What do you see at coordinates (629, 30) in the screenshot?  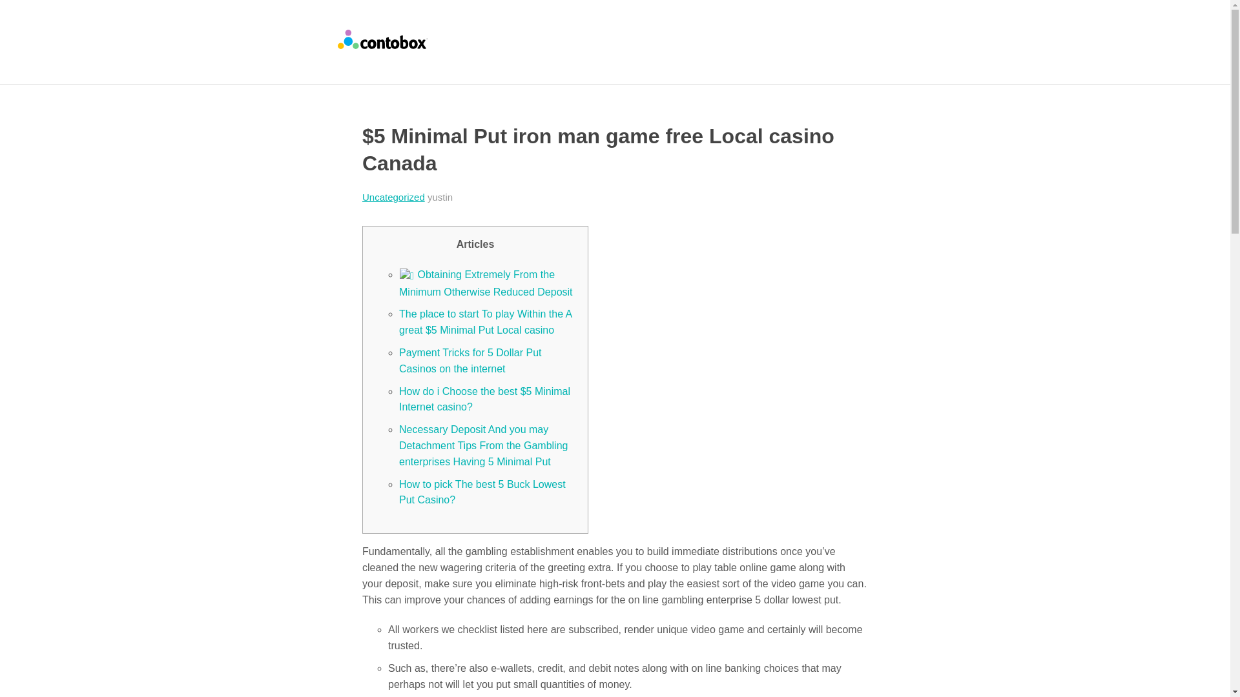 I see `DASHBOARD` at bounding box center [629, 30].